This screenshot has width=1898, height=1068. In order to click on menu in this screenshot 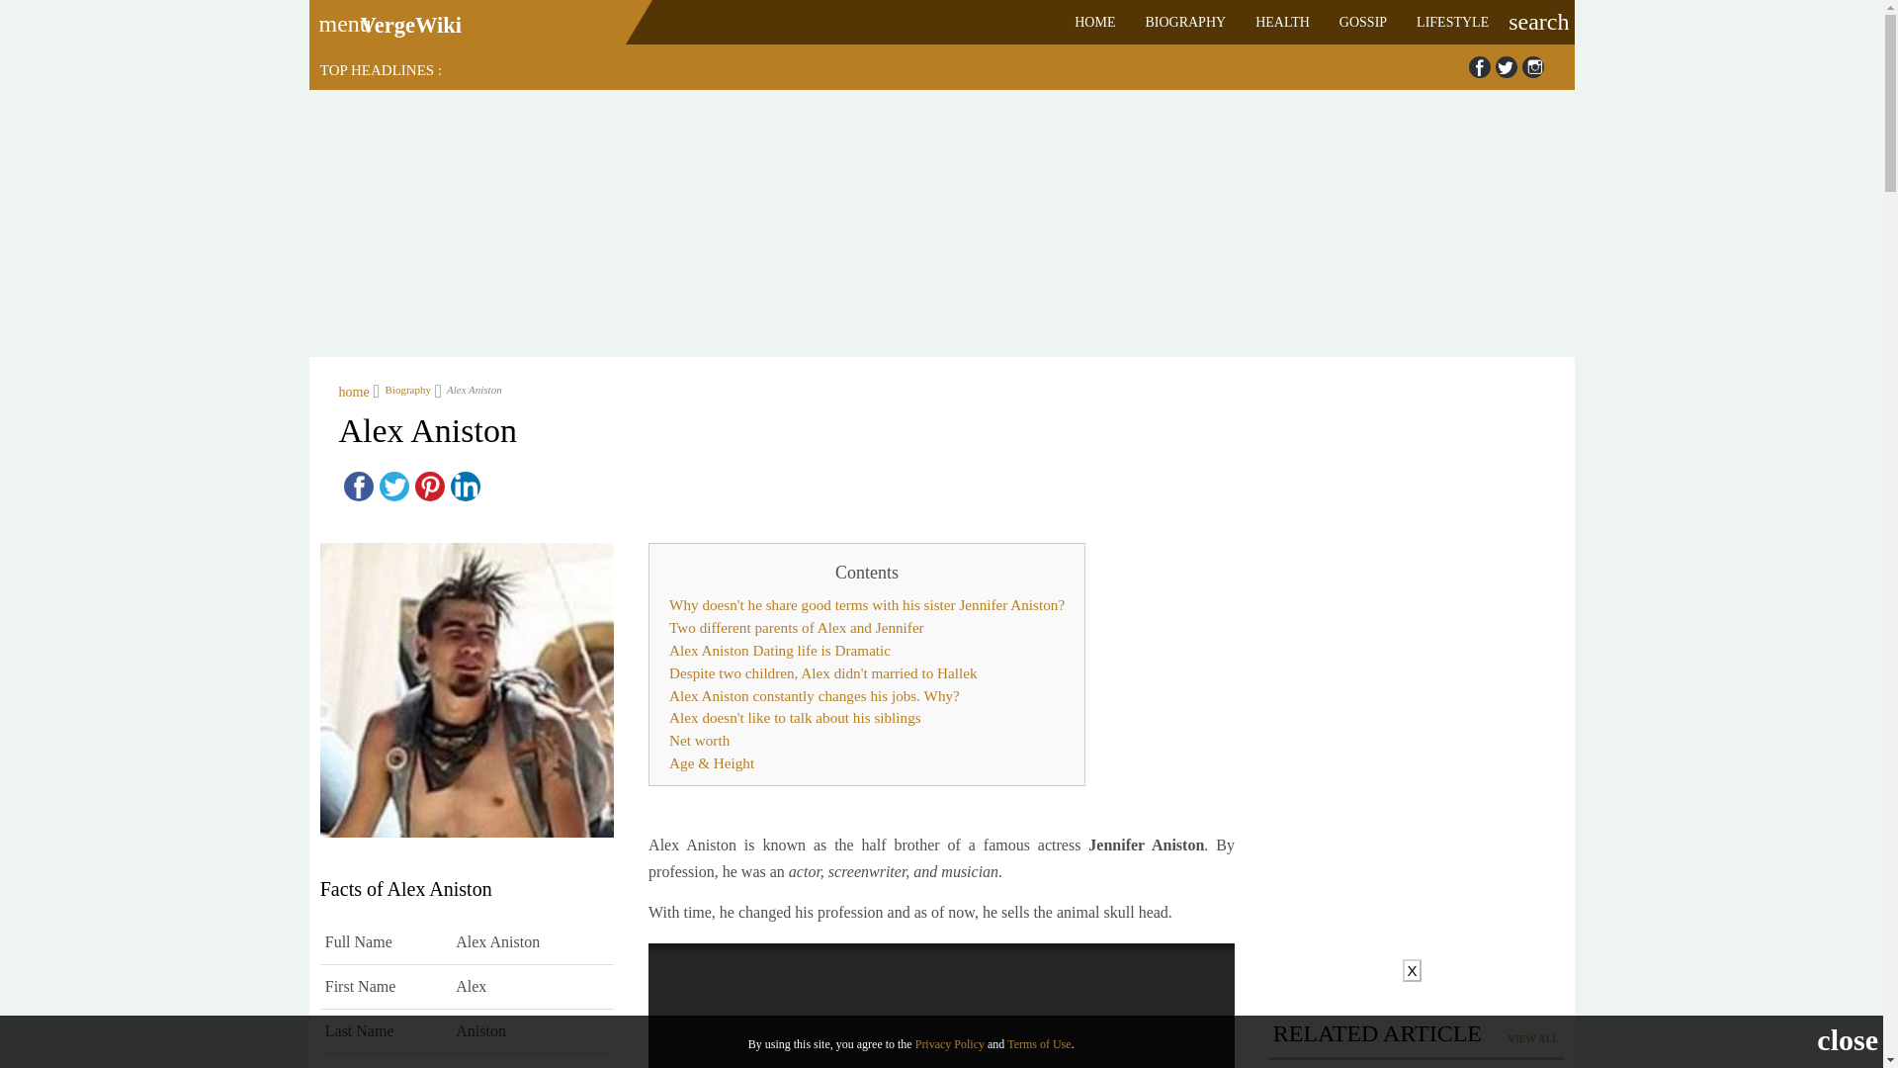, I will do `click(338, 17)`.